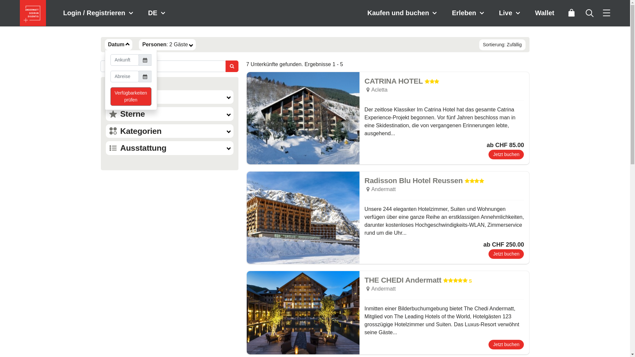  Describe the element at coordinates (506, 344) in the screenshot. I see `Jetzt buchen` at that location.